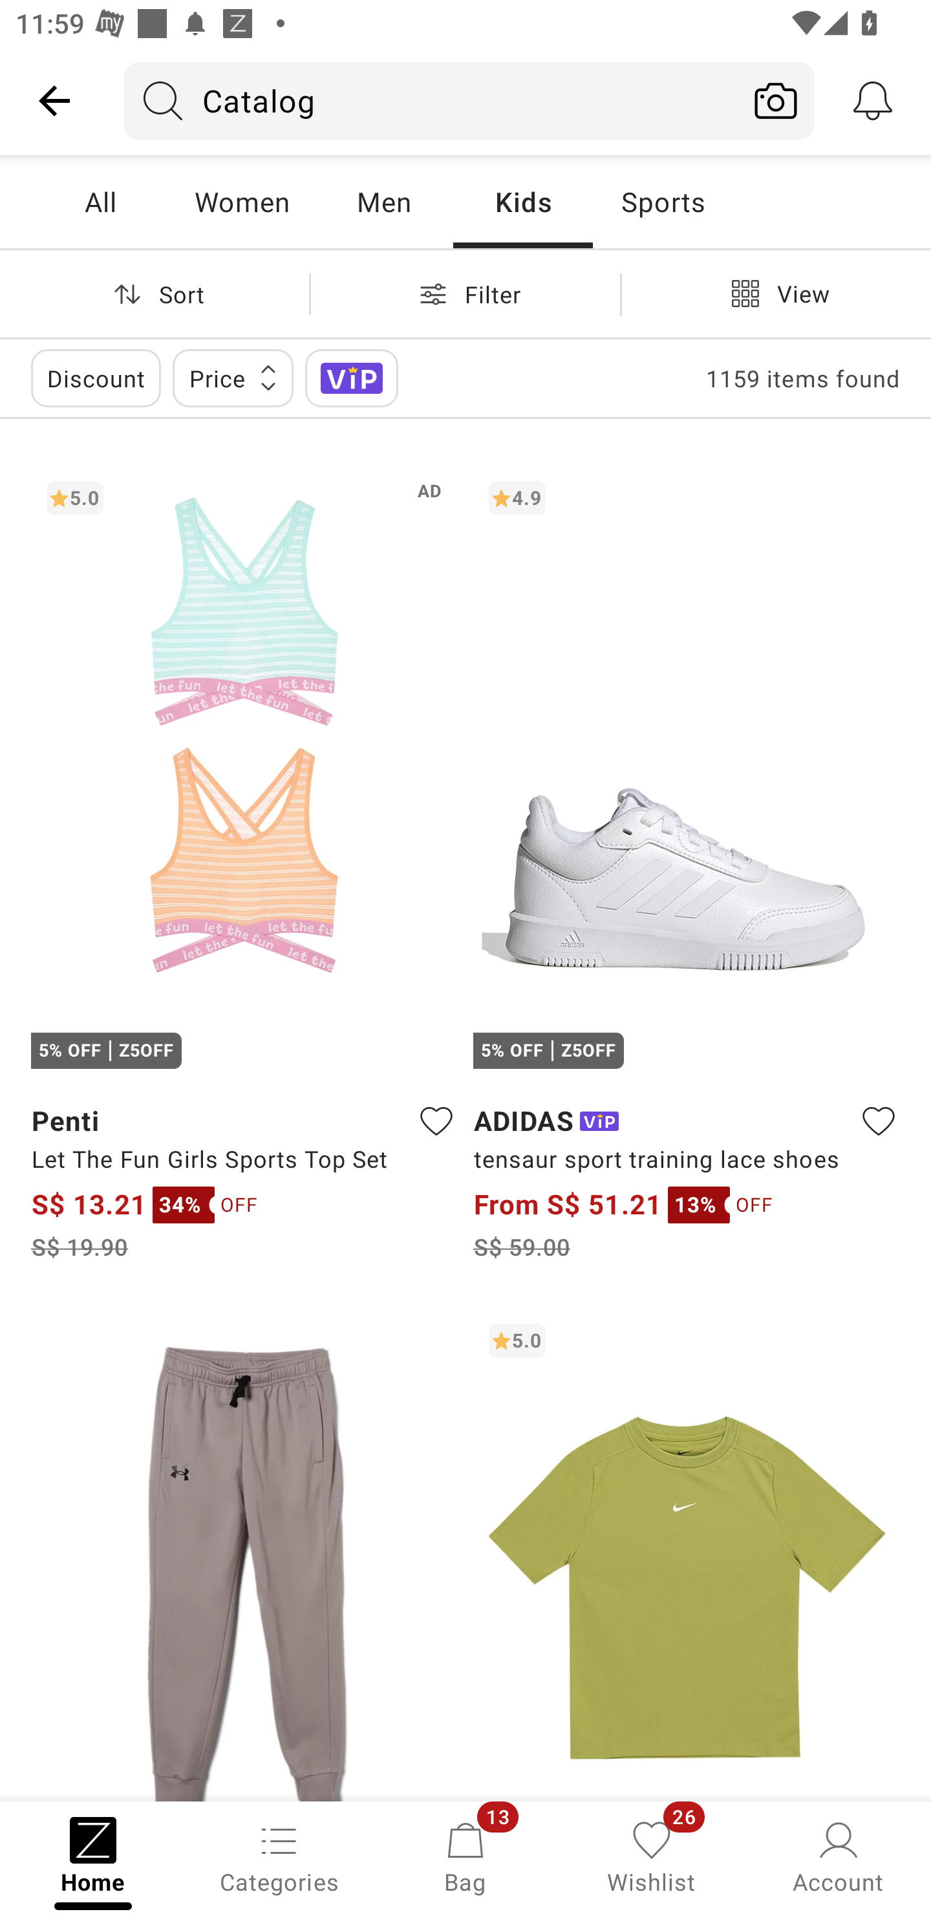 The image size is (931, 1914). What do you see at coordinates (54, 100) in the screenshot?
I see `Navigate up` at bounding box center [54, 100].